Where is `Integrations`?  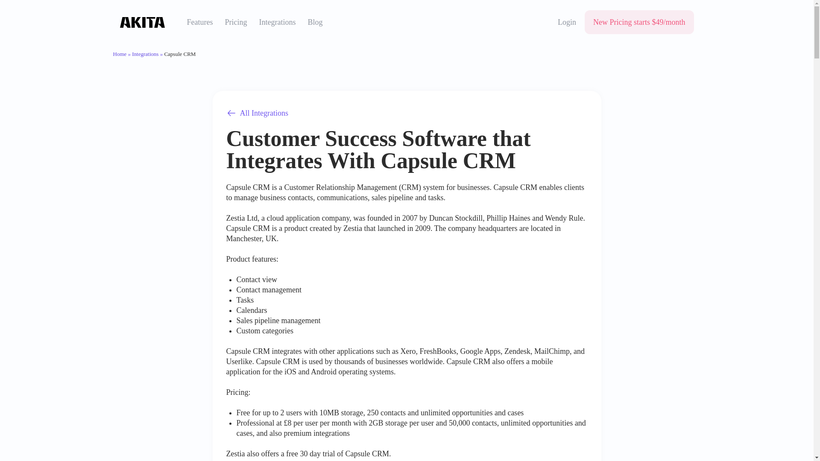 Integrations is located at coordinates (277, 22).